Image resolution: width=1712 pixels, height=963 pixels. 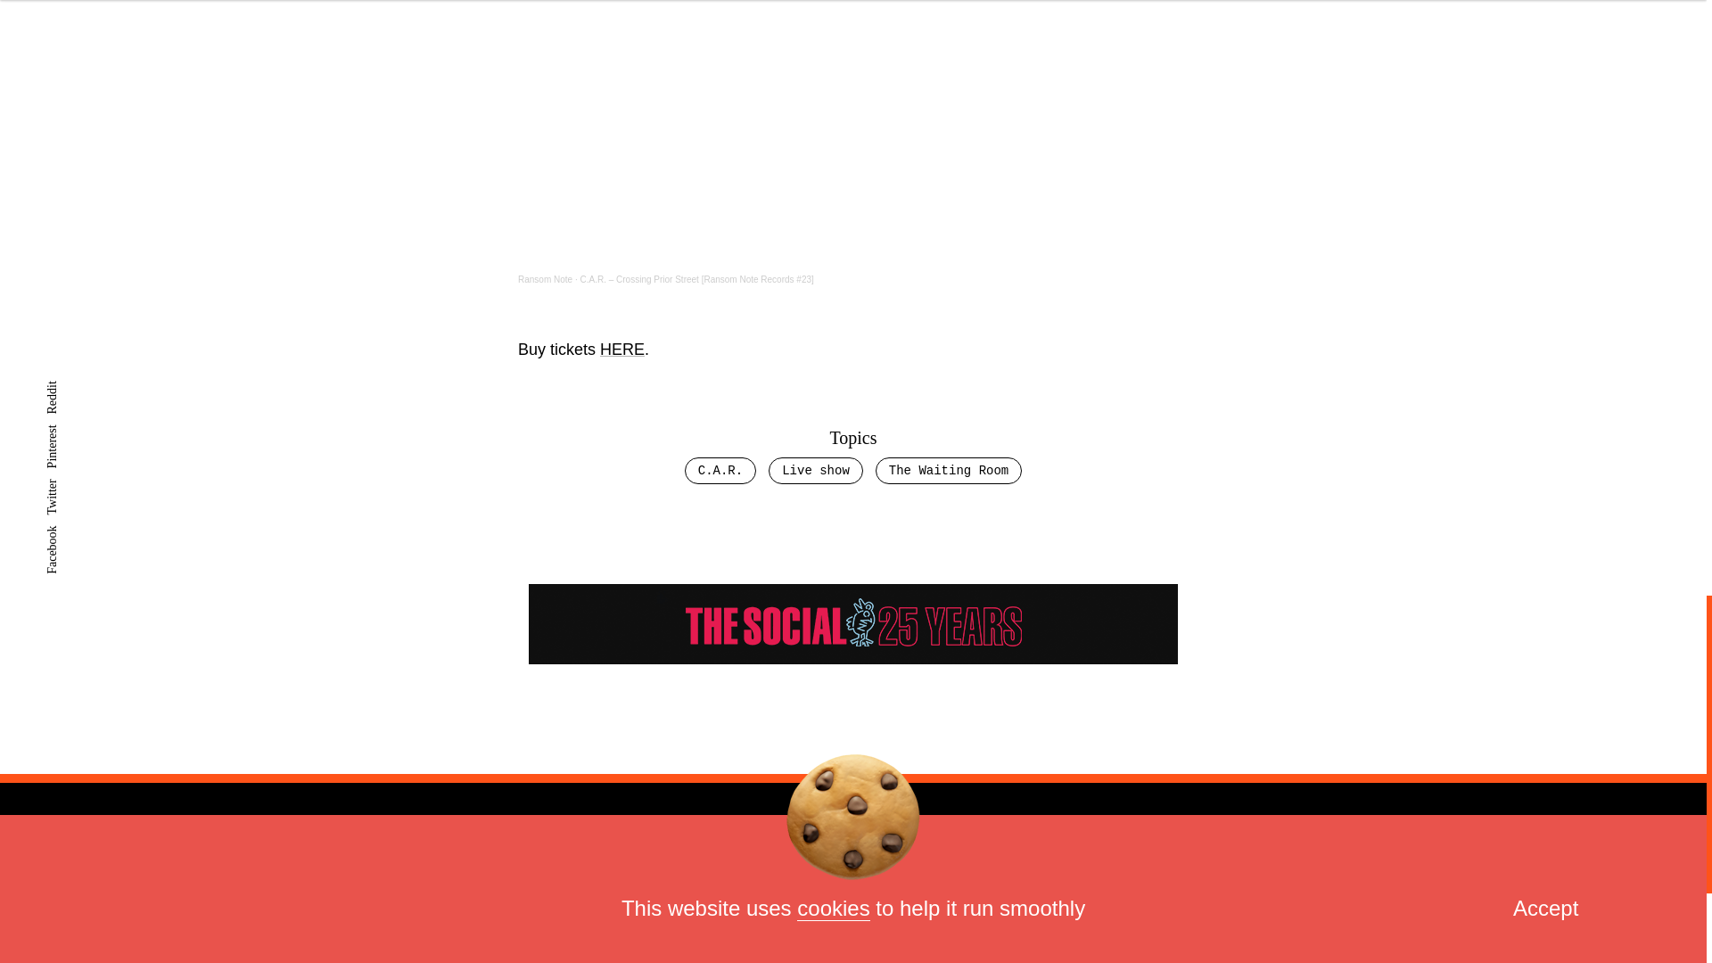 What do you see at coordinates (1132, 881) in the screenshot?
I see `Facebook` at bounding box center [1132, 881].